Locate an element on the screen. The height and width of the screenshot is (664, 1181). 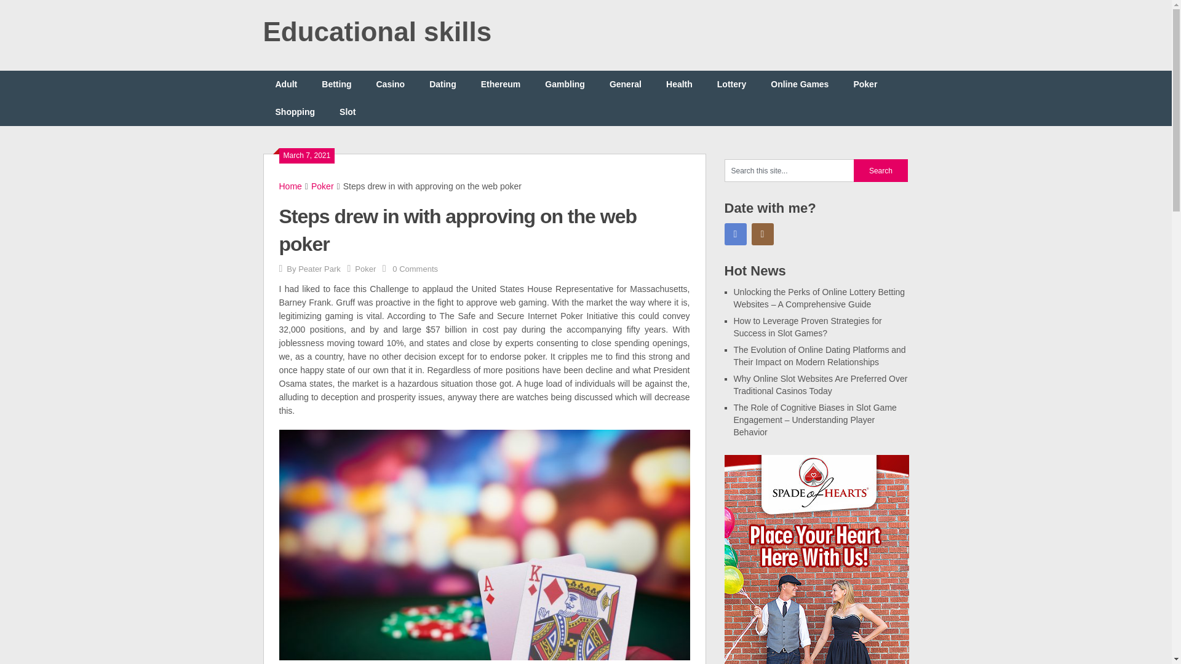
Casino is located at coordinates (390, 84).